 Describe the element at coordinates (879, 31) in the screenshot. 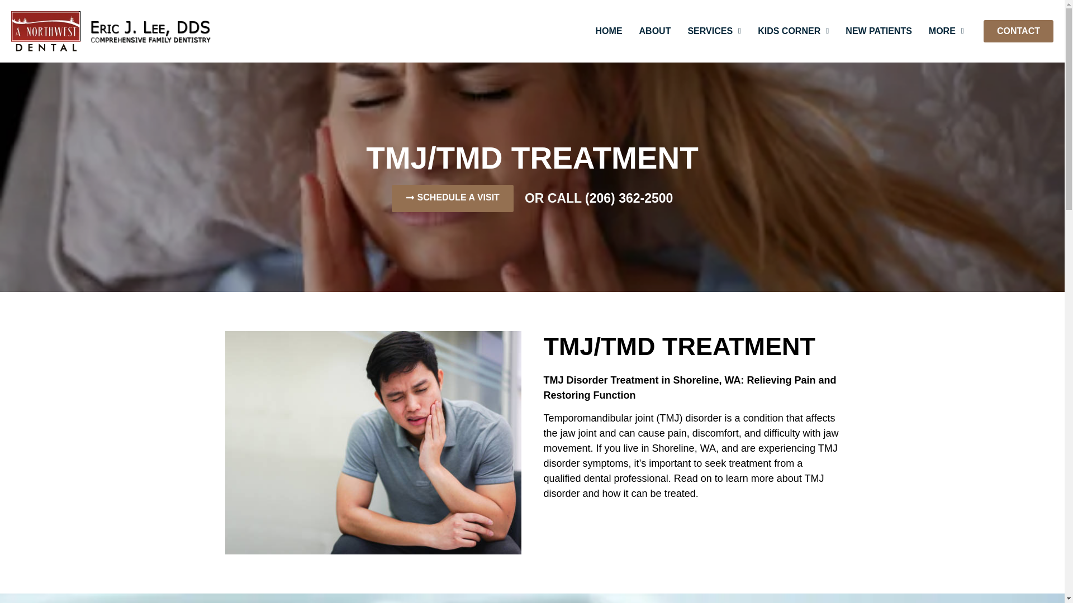

I see `NEW PATIENTS` at that location.